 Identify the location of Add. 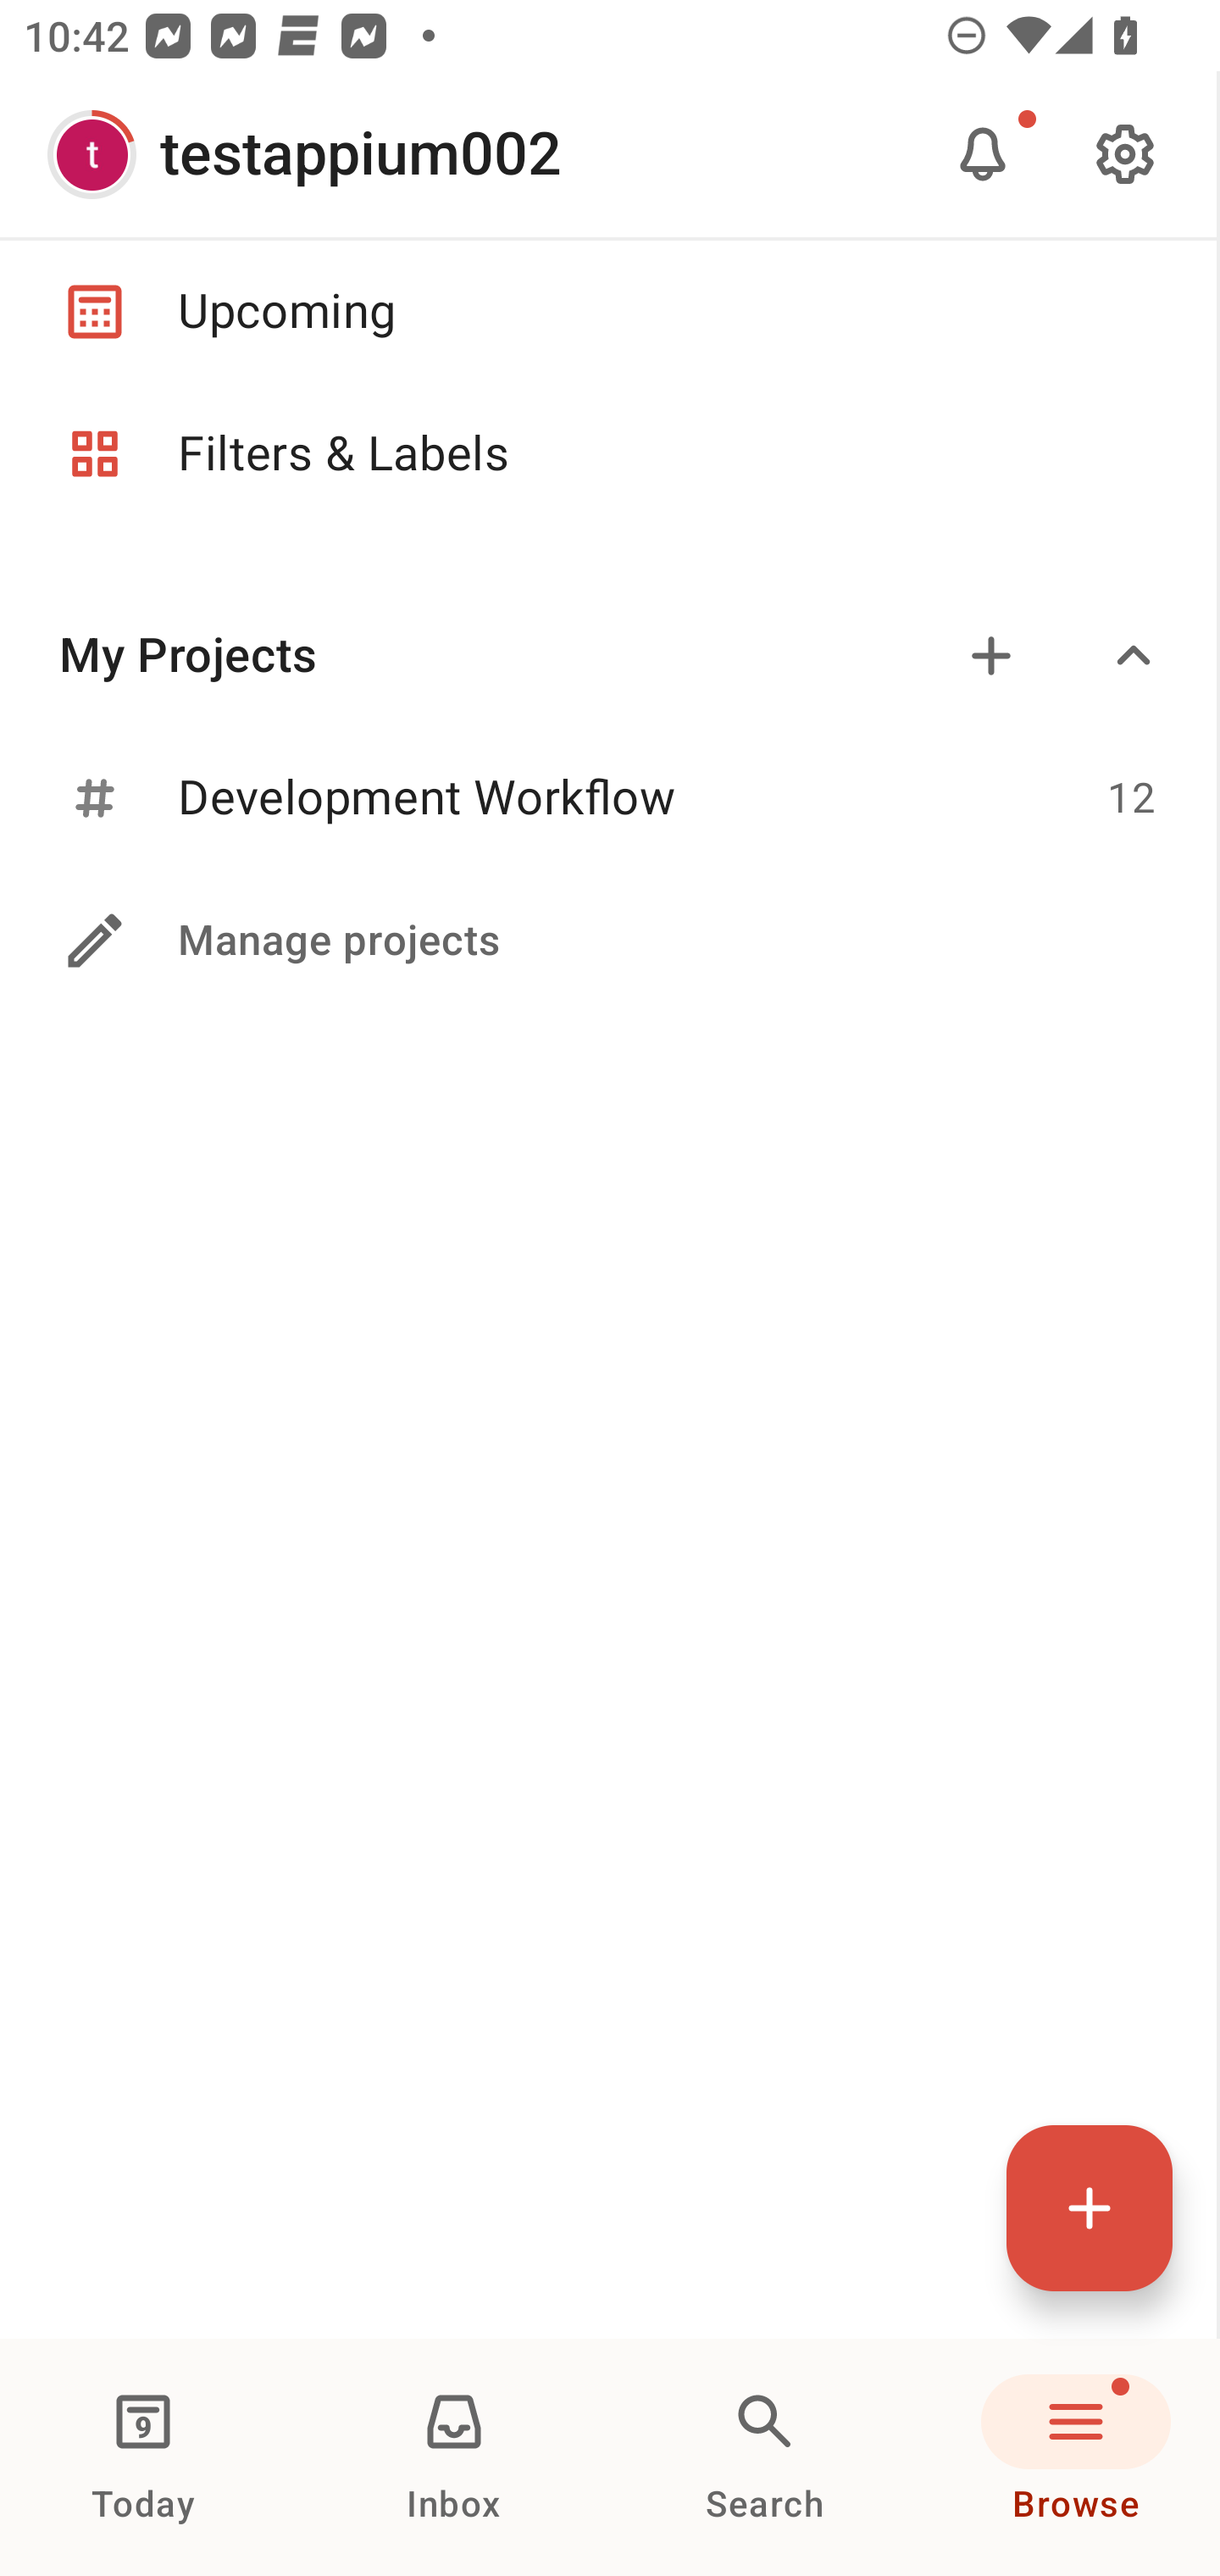
(991, 656).